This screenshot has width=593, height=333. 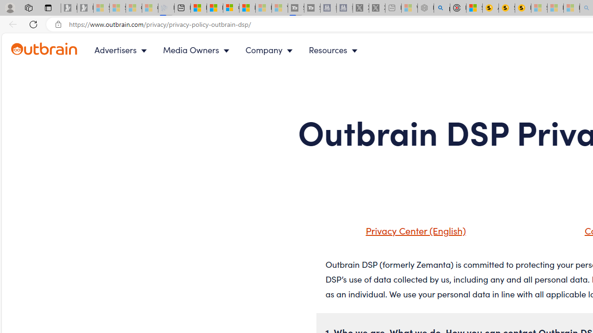 What do you see at coordinates (198, 50) in the screenshot?
I see `Media Owners` at bounding box center [198, 50].